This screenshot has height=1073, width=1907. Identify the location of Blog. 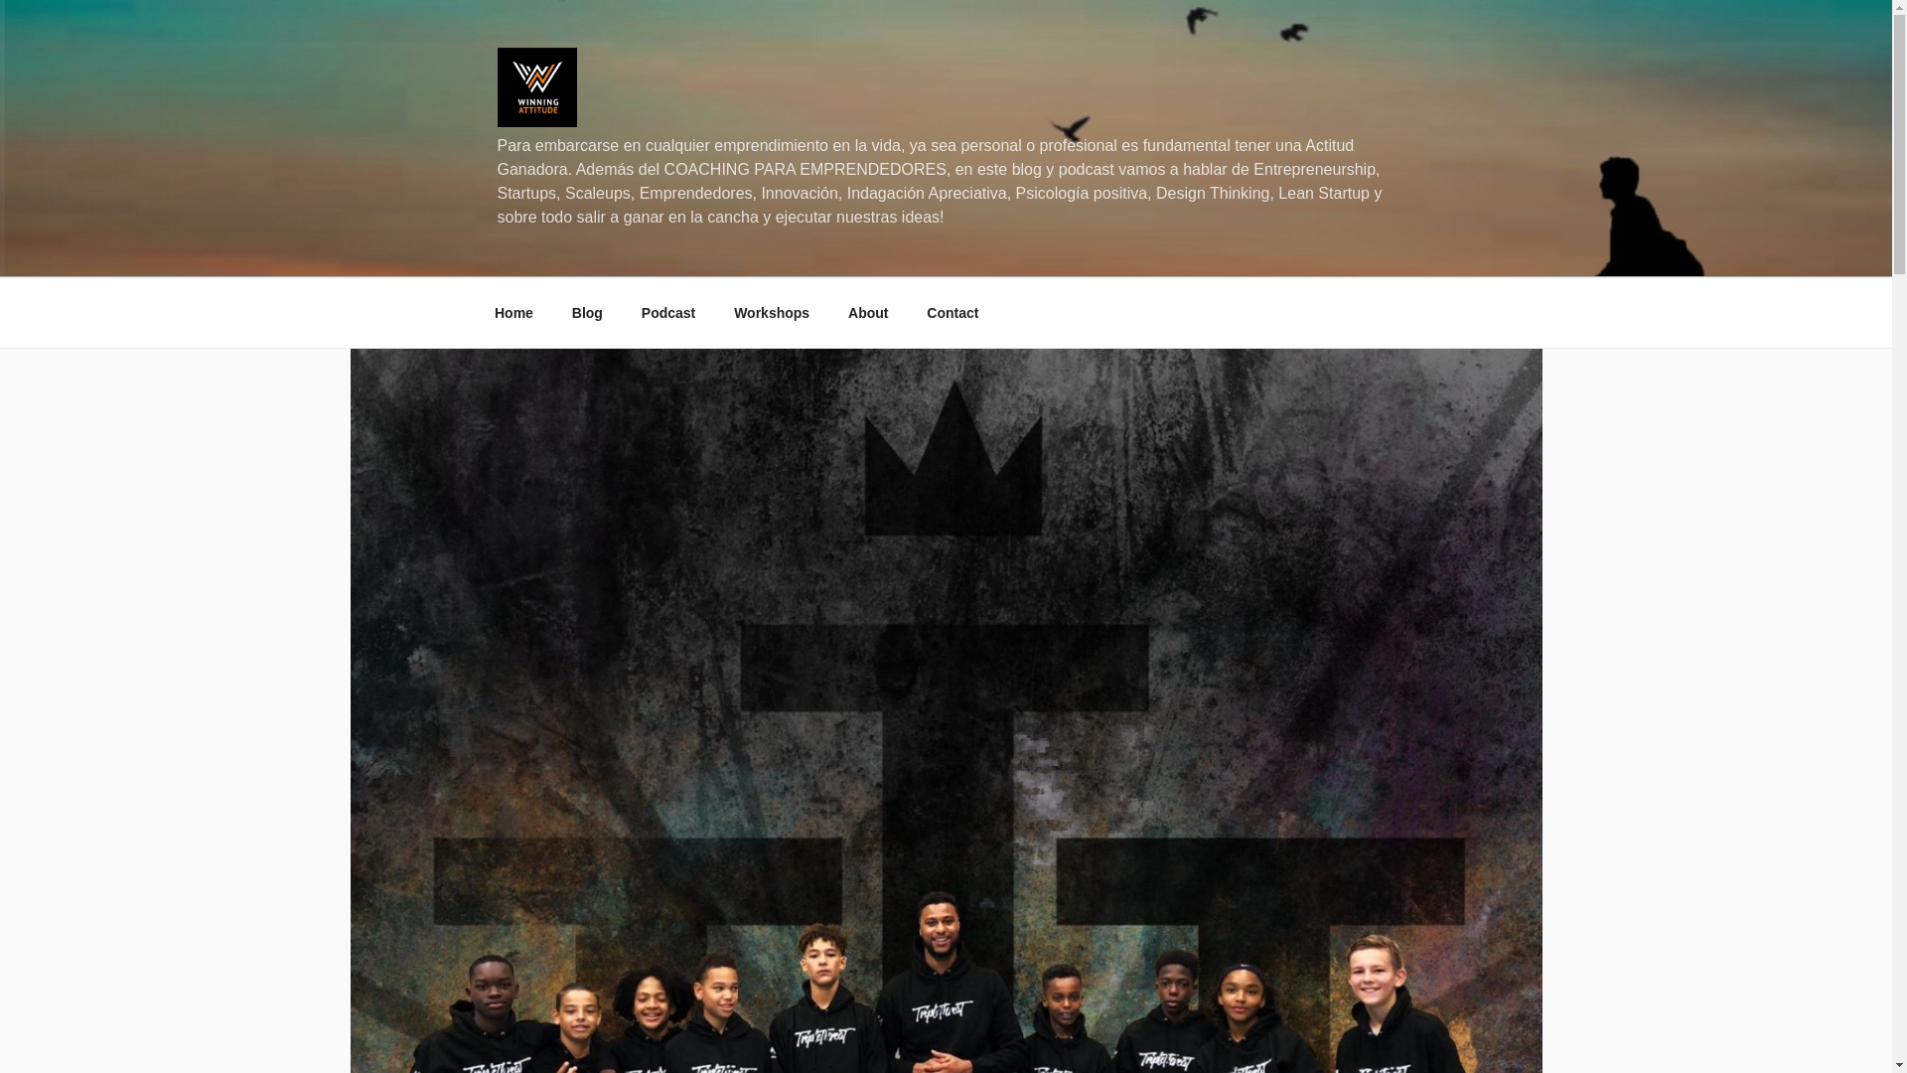
(587, 312).